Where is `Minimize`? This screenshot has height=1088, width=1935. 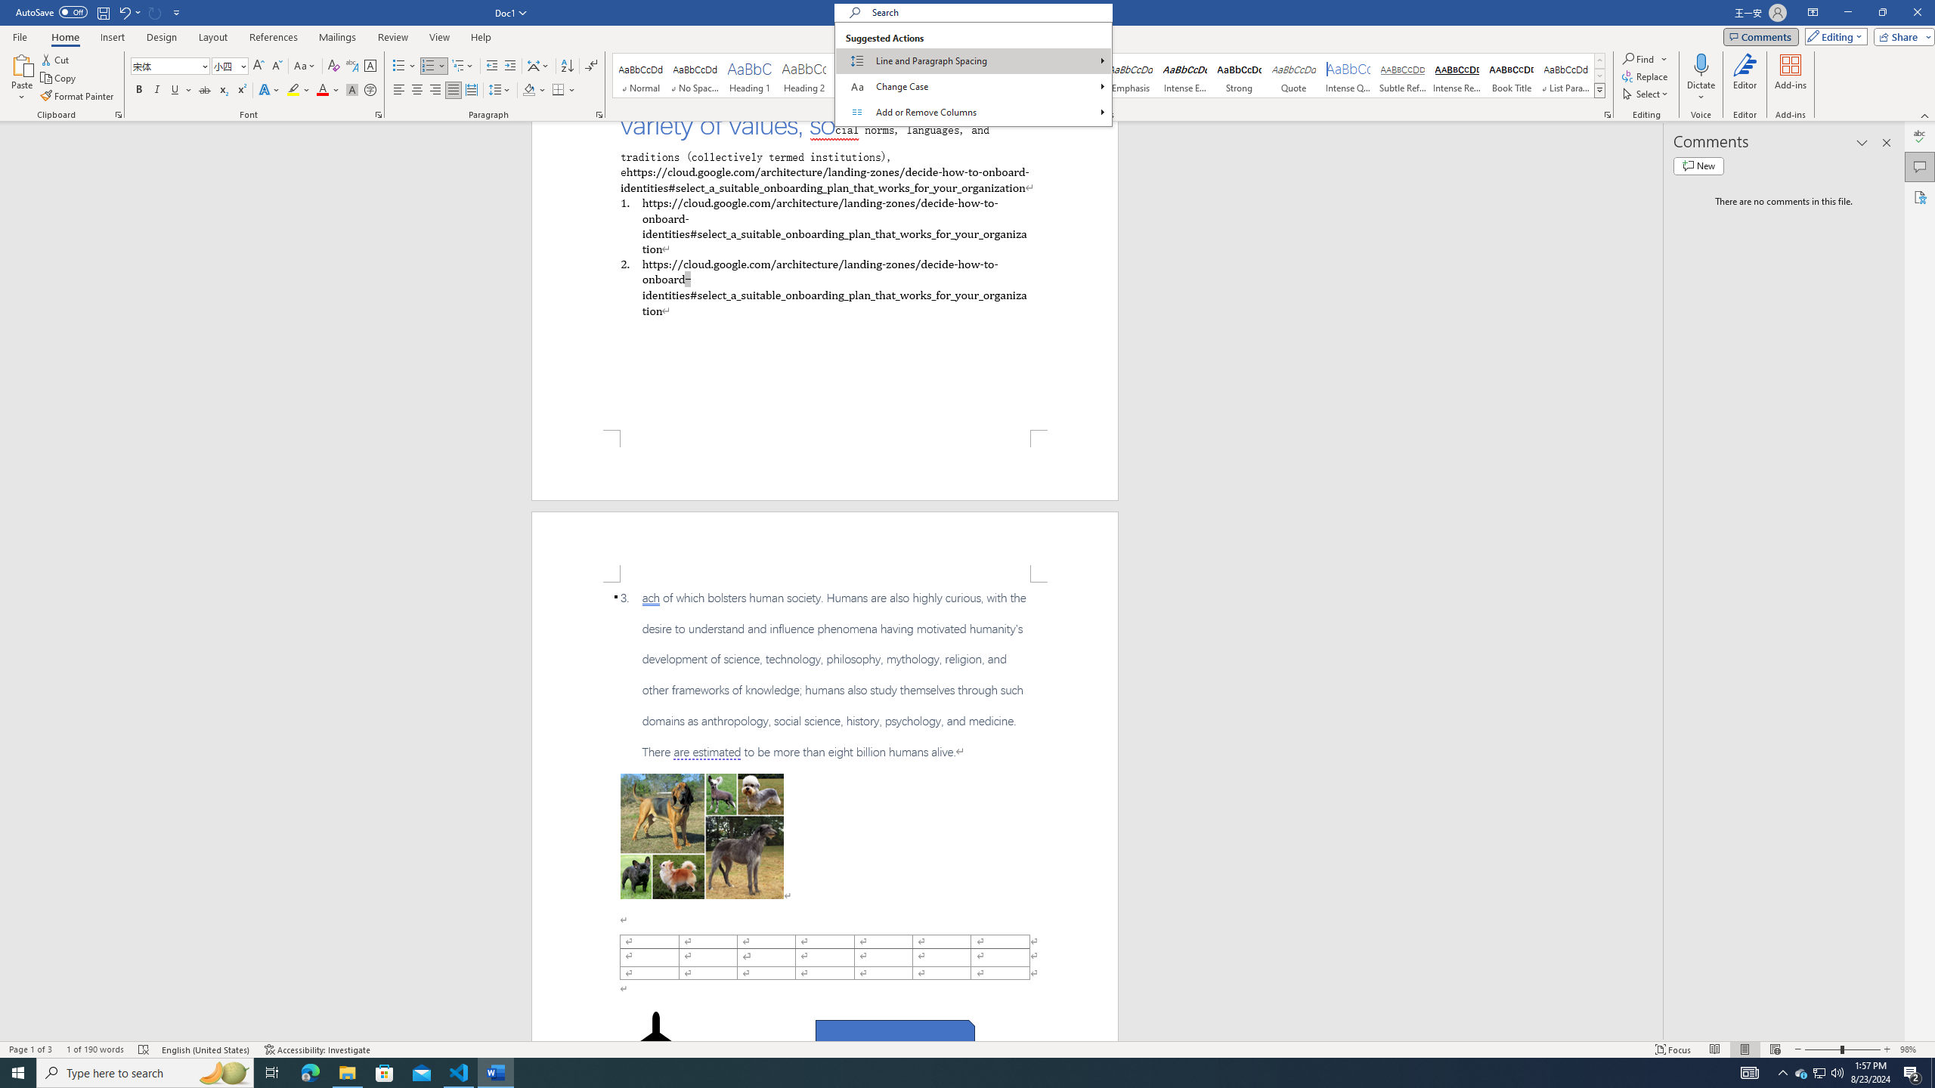
Minimize is located at coordinates (1847, 13).